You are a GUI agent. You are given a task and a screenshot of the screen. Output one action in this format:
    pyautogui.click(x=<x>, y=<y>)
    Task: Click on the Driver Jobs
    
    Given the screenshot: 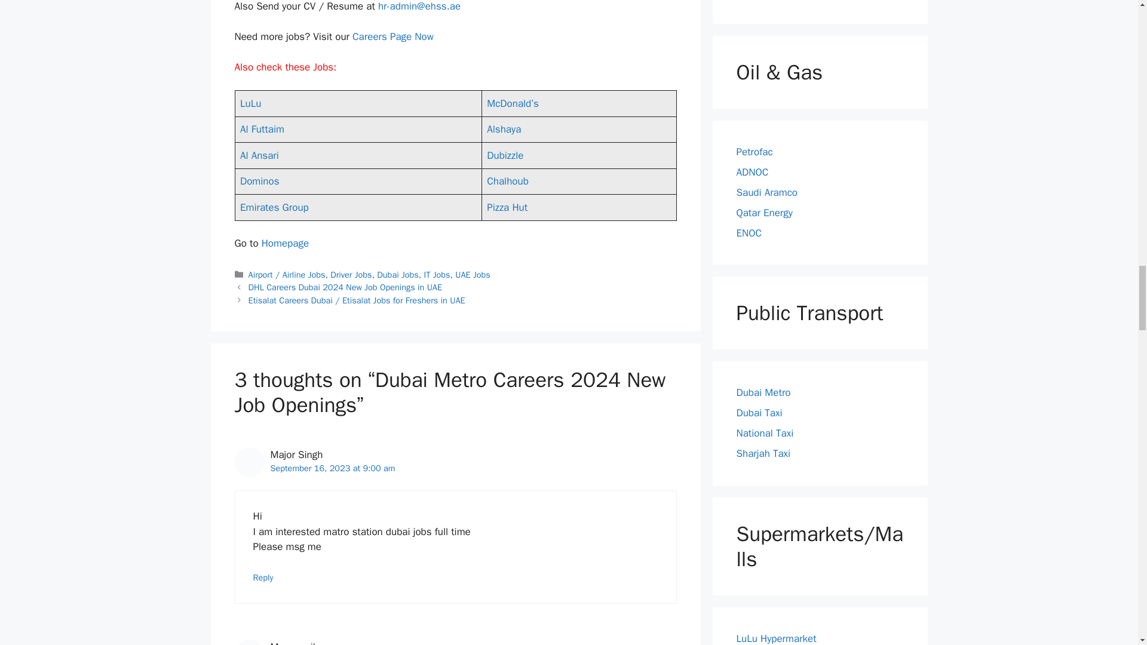 What is the action you would take?
    pyautogui.click(x=351, y=275)
    